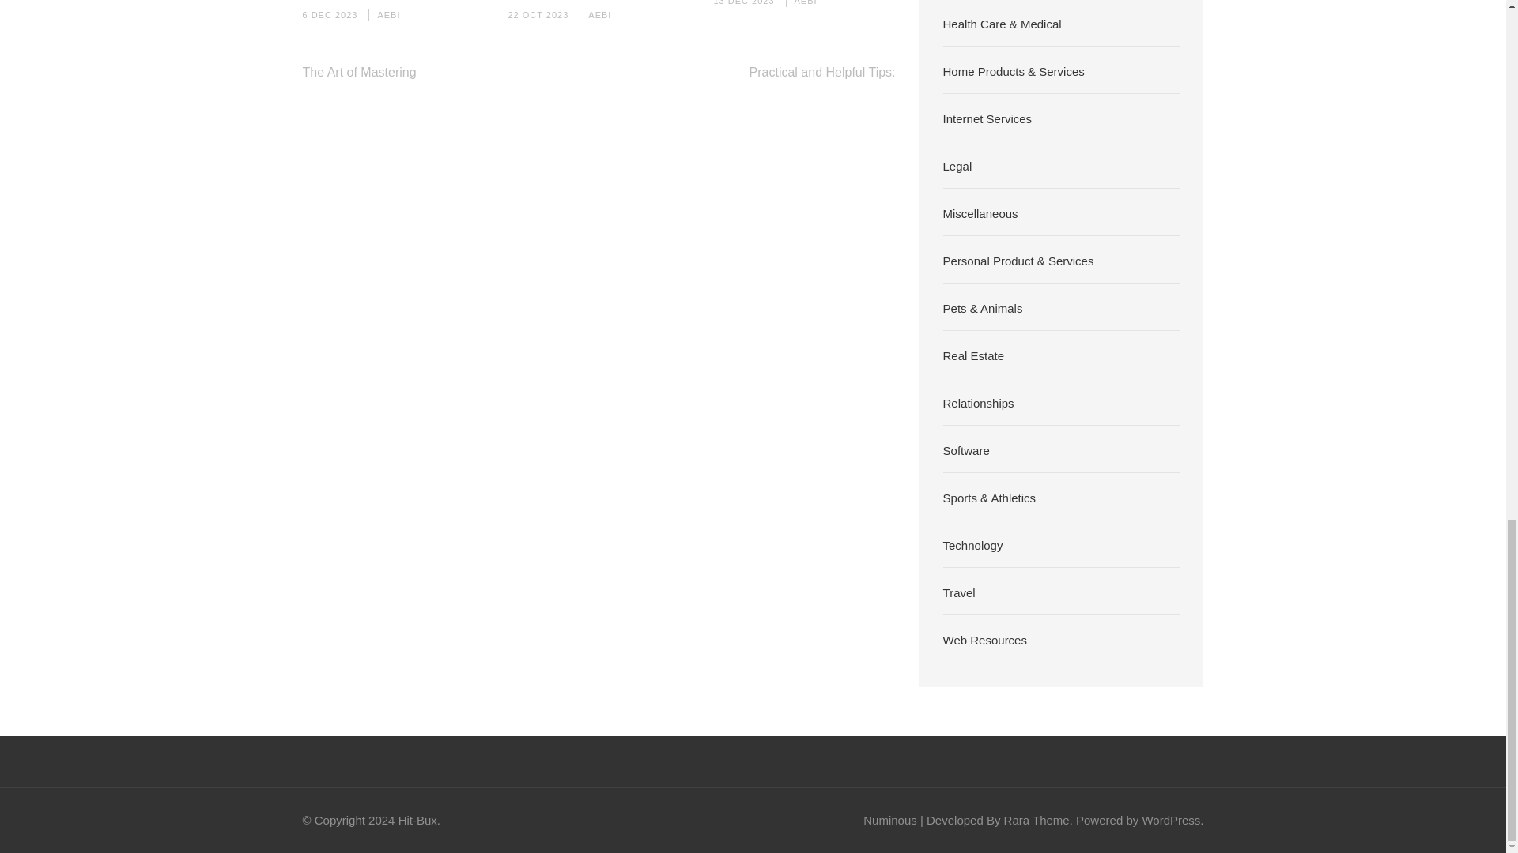 The width and height of the screenshot is (1518, 853). Describe the element at coordinates (822, 73) in the screenshot. I see `Practical and Helpful Tips:` at that location.